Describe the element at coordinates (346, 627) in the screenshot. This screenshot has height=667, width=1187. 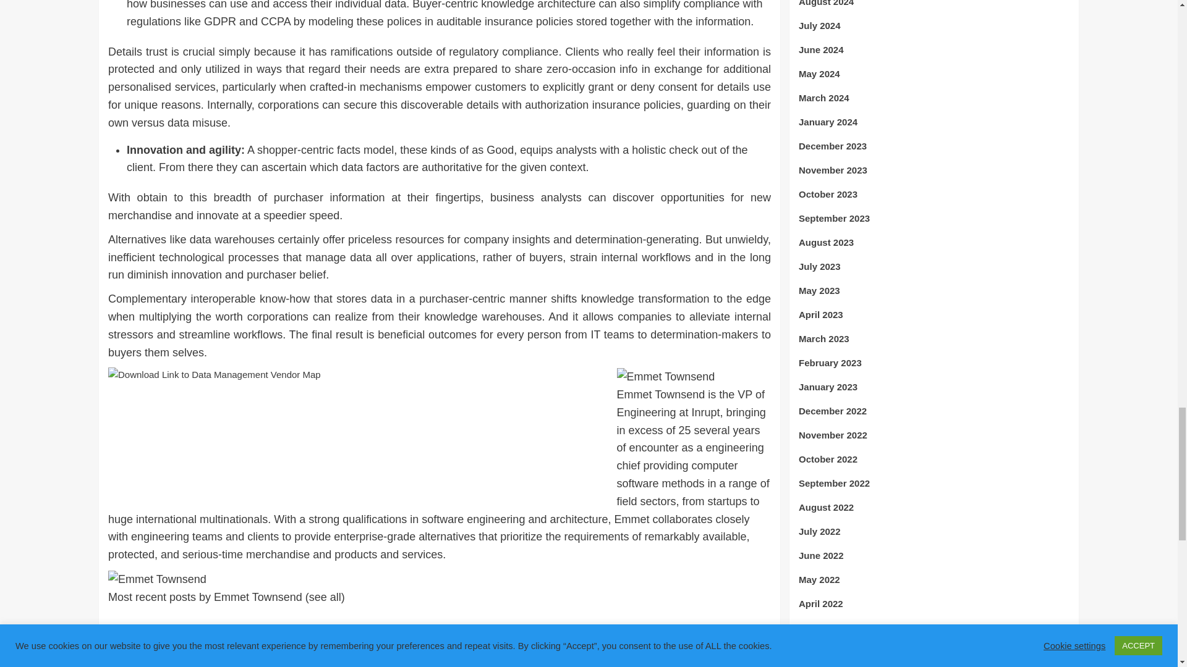
I see `warehouse` at that location.